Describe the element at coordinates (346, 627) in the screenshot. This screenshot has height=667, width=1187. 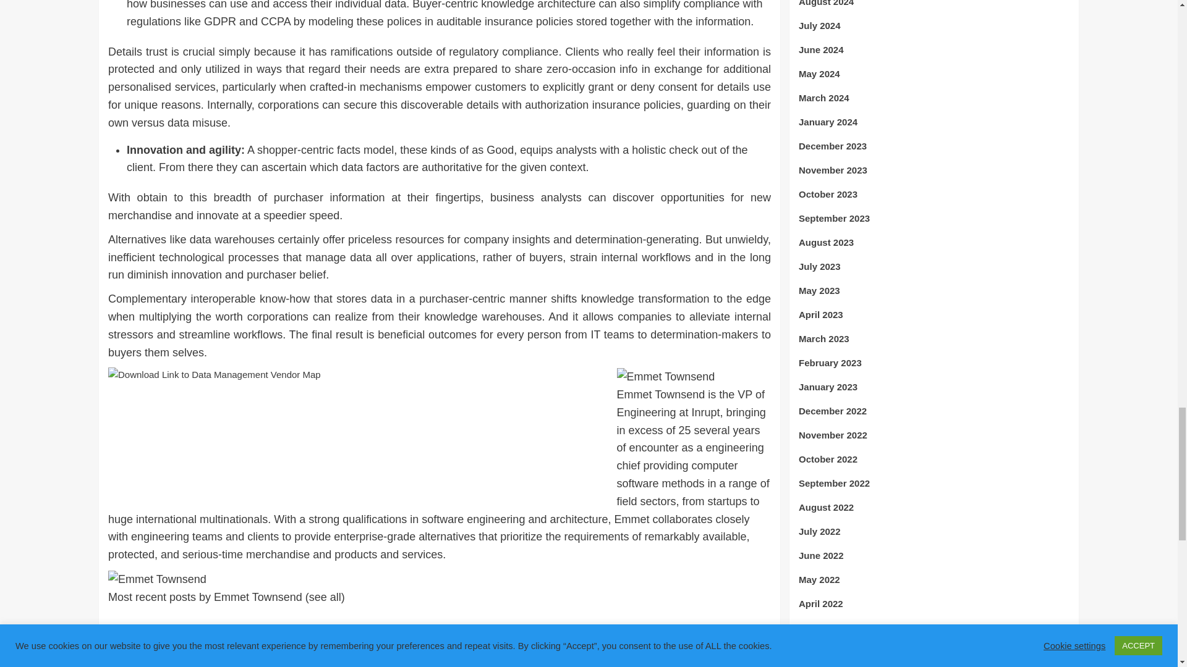
I see `warehouse` at that location.